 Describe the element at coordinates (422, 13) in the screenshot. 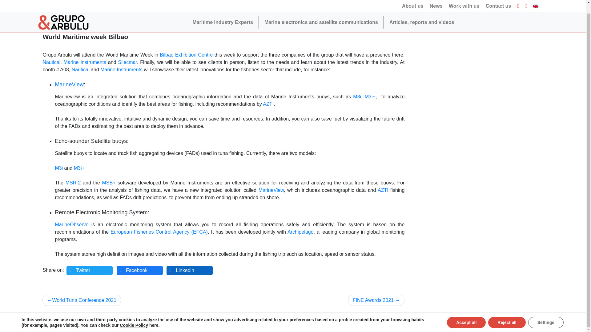

I see `Articles, reports and videos` at that location.